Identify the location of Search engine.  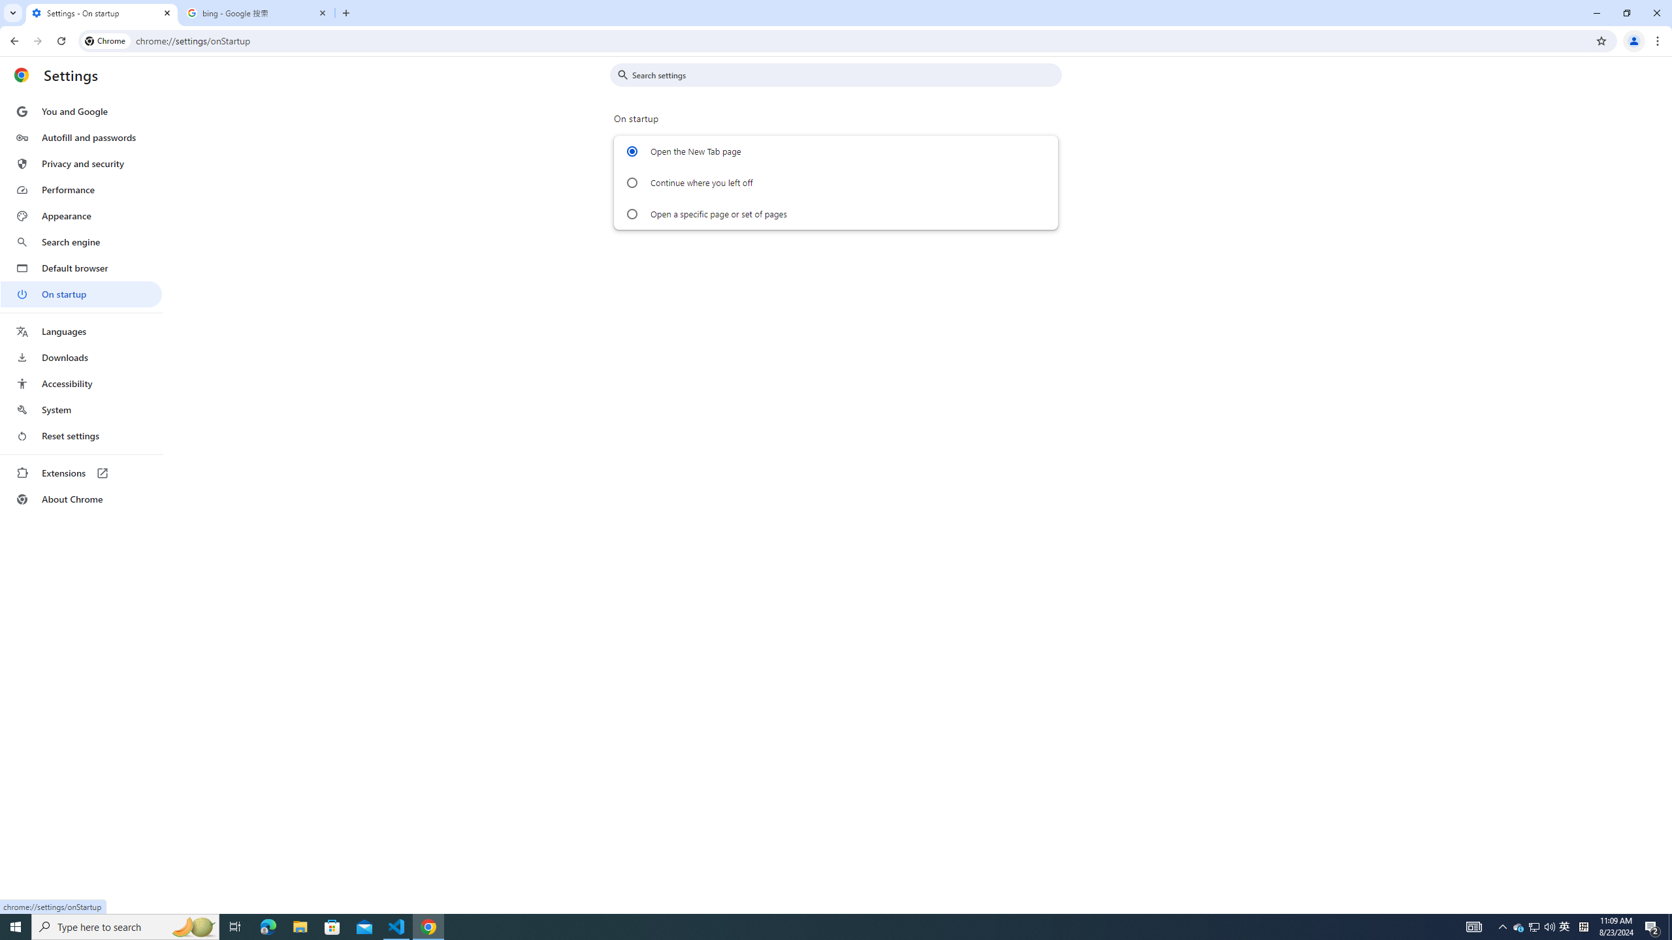
(81, 242).